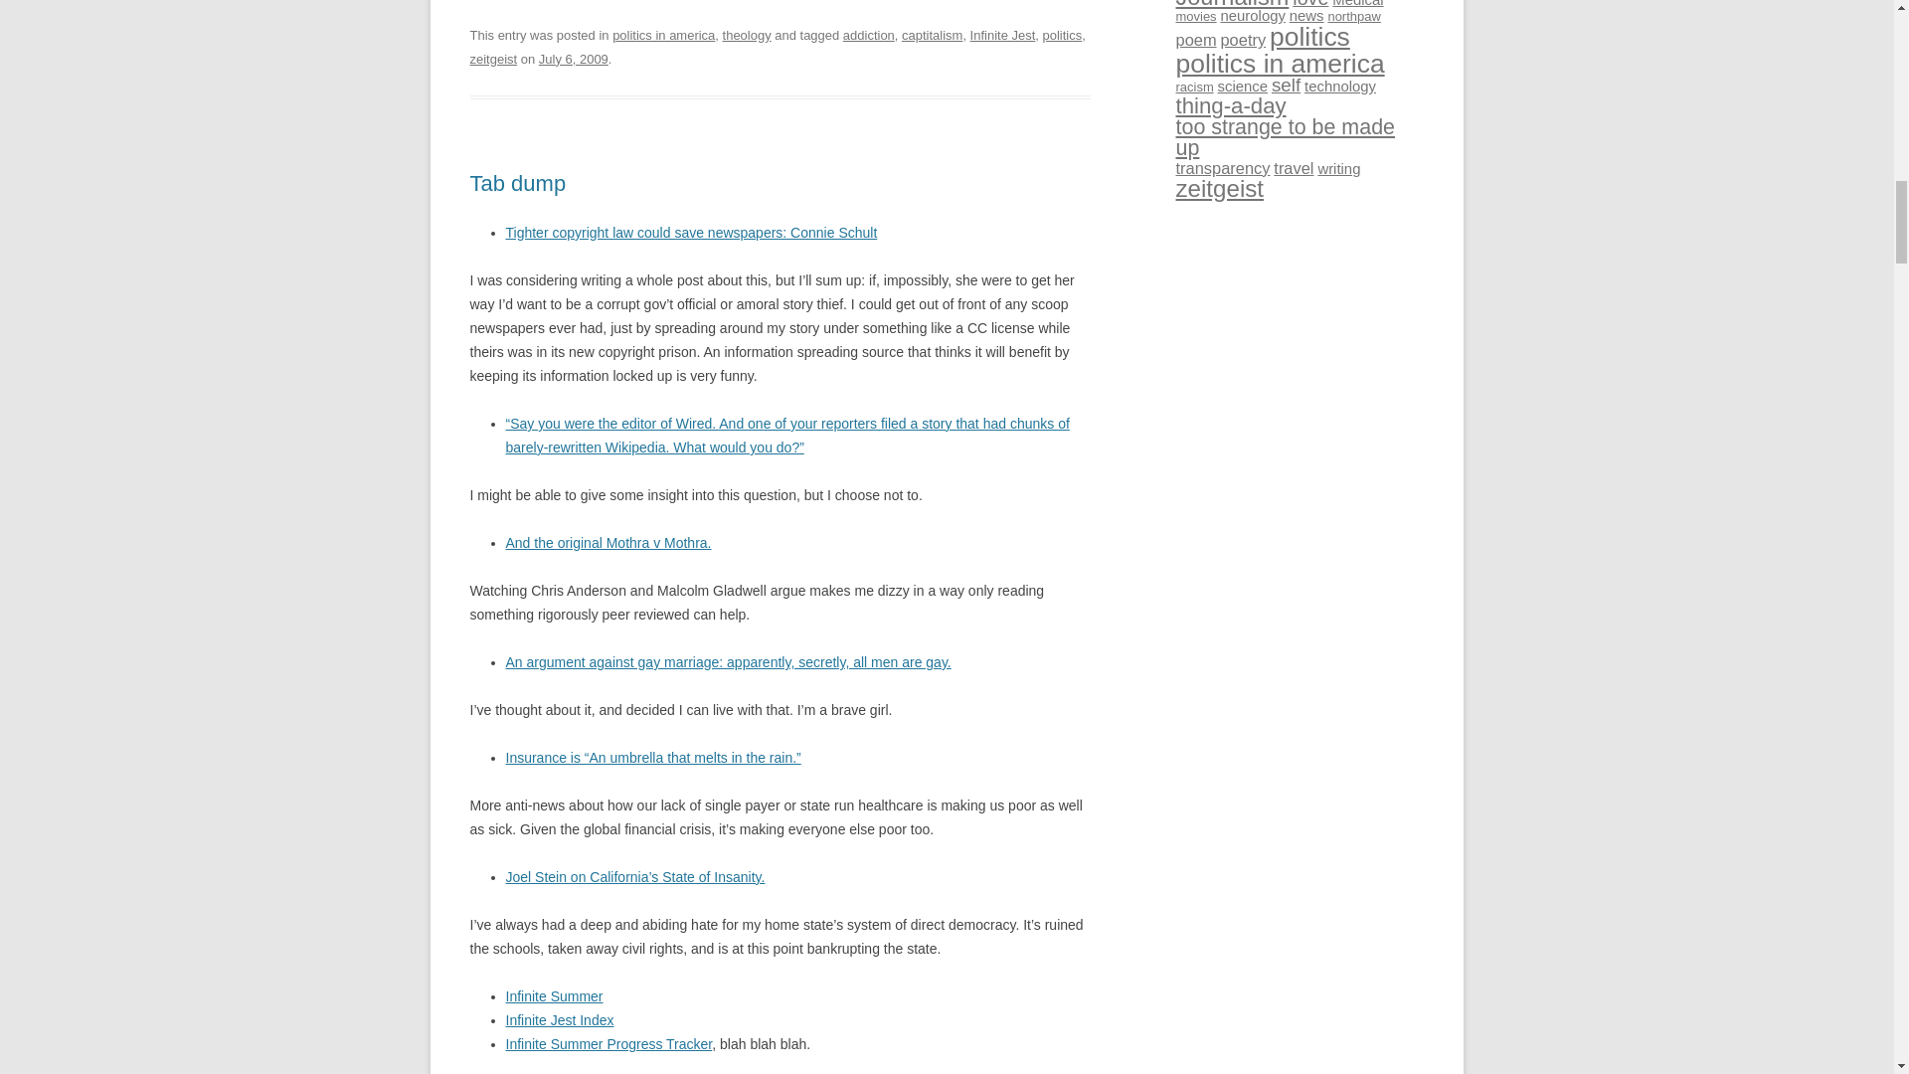 The width and height of the screenshot is (1909, 1074). I want to click on July 6, 2009, so click(573, 58).